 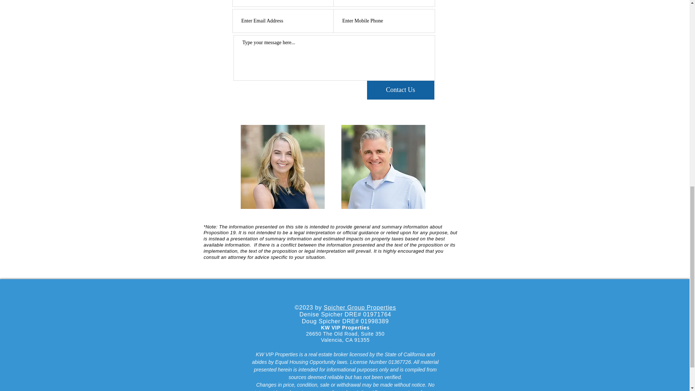 I want to click on Spicher Group Properties, so click(x=360, y=307).